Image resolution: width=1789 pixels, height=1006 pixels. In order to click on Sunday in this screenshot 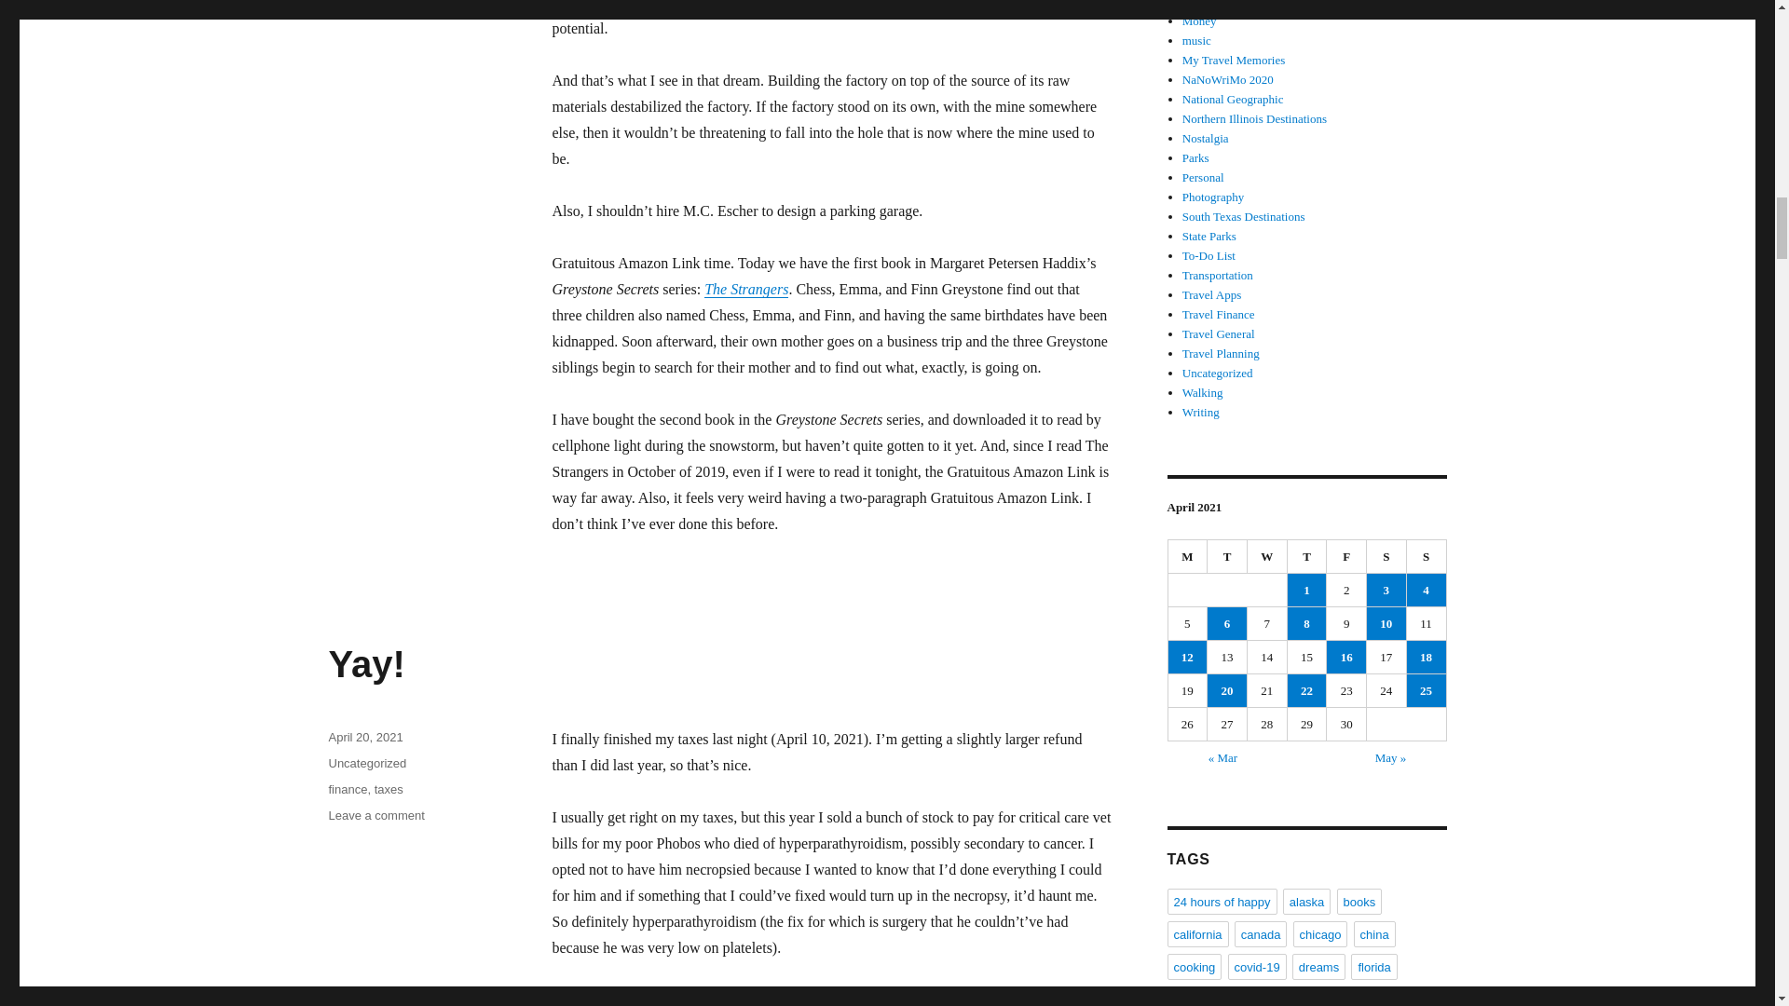, I will do `click(1307, 556)`.